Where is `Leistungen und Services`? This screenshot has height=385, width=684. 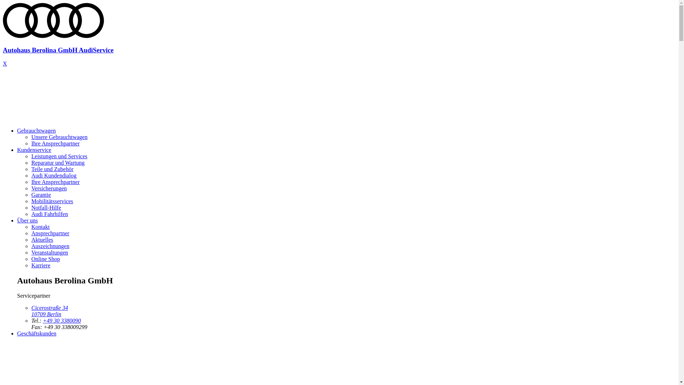
Leistungen und Services is located at coordinates (59, 156).